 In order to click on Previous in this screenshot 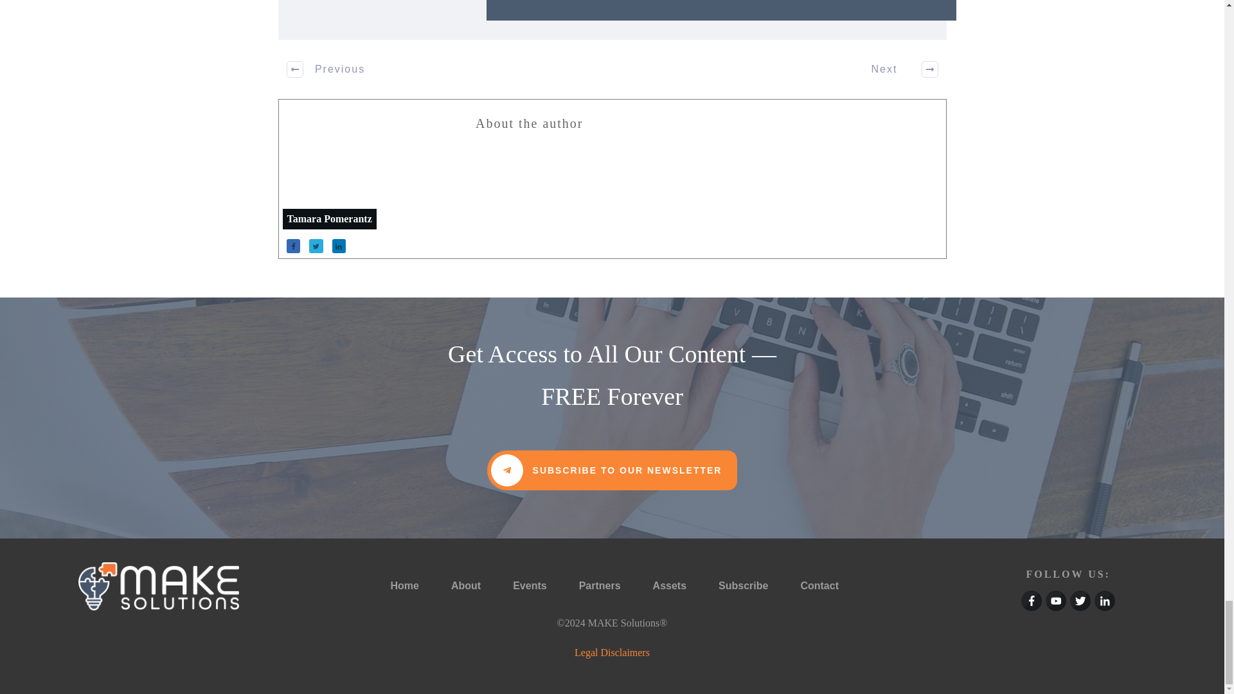, I will do `click(326, 69)`.